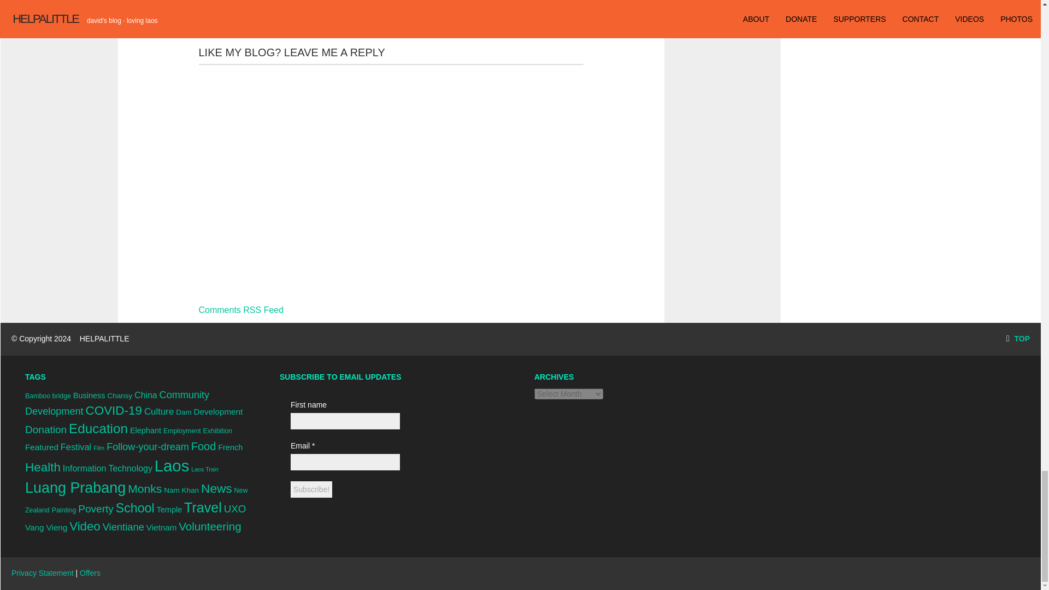 The image size is (1049, 590). I want to click on Bamboo bridge, so click(48, 396).